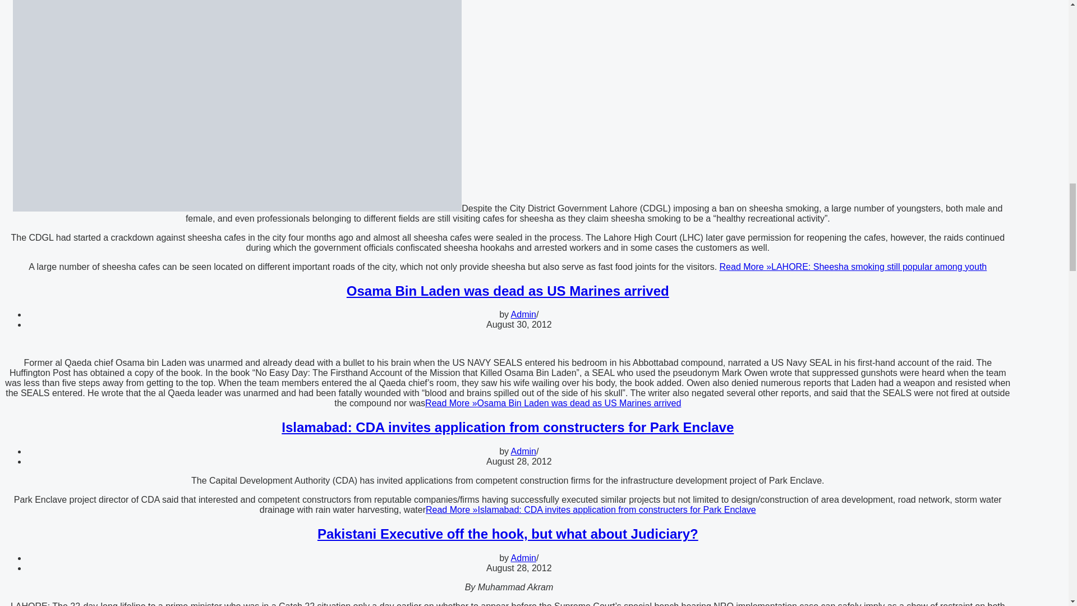 The width and height of the screenshot is (1077, 606). What do you see at coordinates (523, 558) in the screenshot?
I see `Posts by Admin` at bounding box center [523, 558].